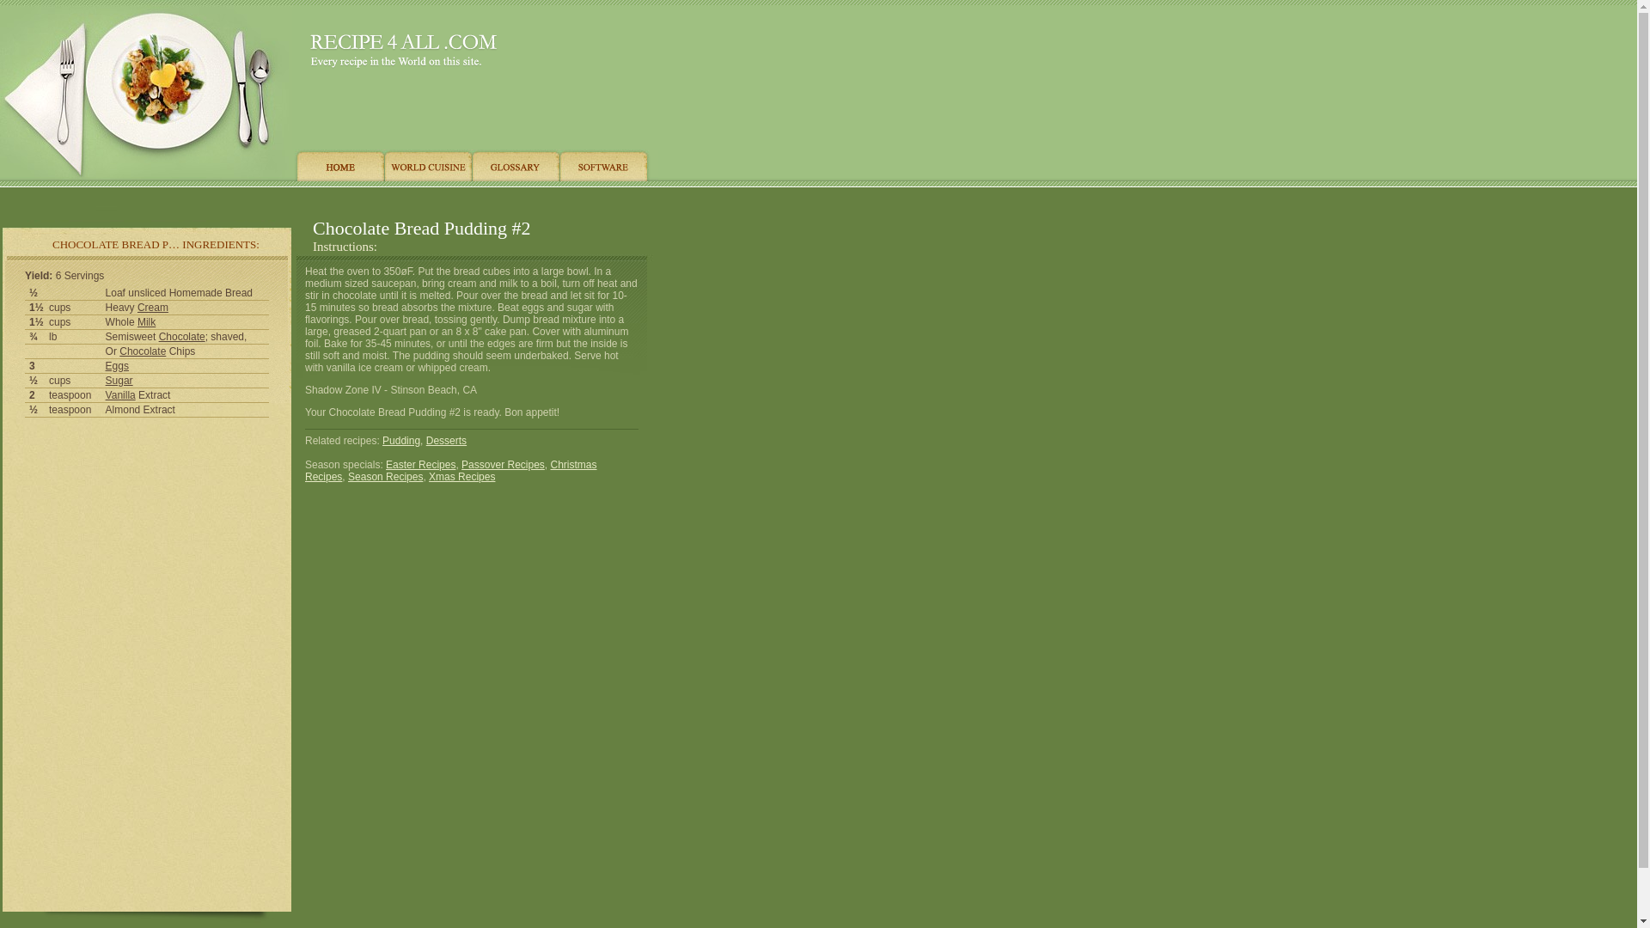 Image resolution: width=1650 pixels, height=928 pixels. What do you see at coordinates (420, 464) in the screenshot?
I see `Easter Recipes` at bounding box center [420, 464].